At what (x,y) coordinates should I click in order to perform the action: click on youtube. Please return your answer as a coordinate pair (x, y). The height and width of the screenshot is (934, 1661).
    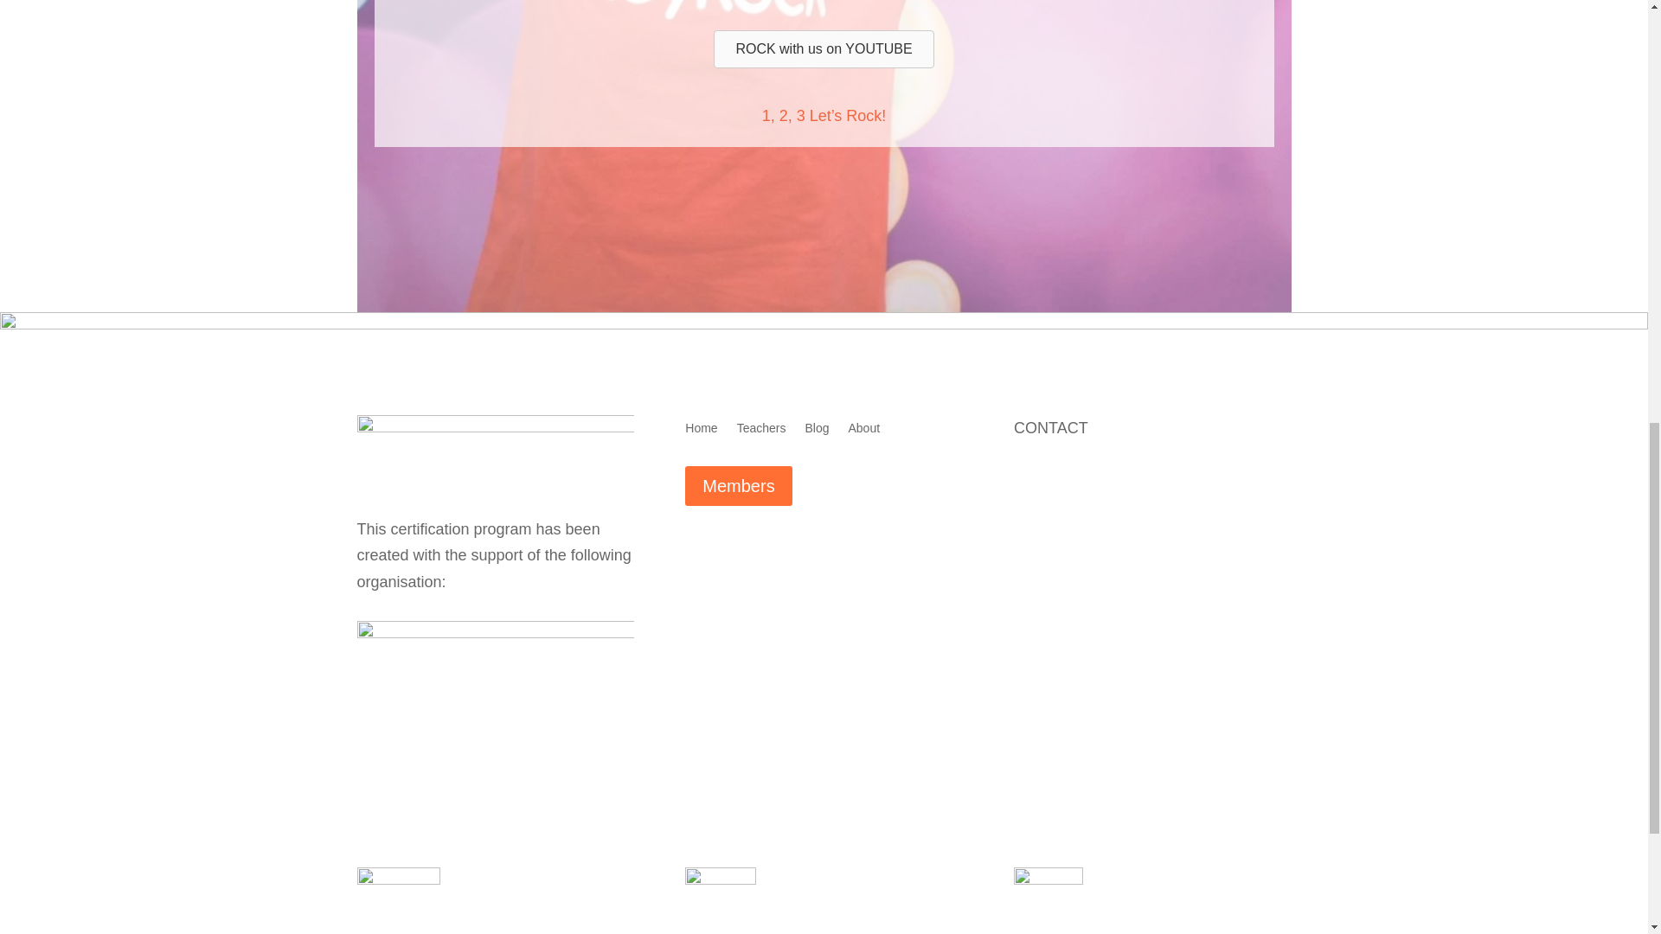
    Looking at the image, I should click on (398, 901).